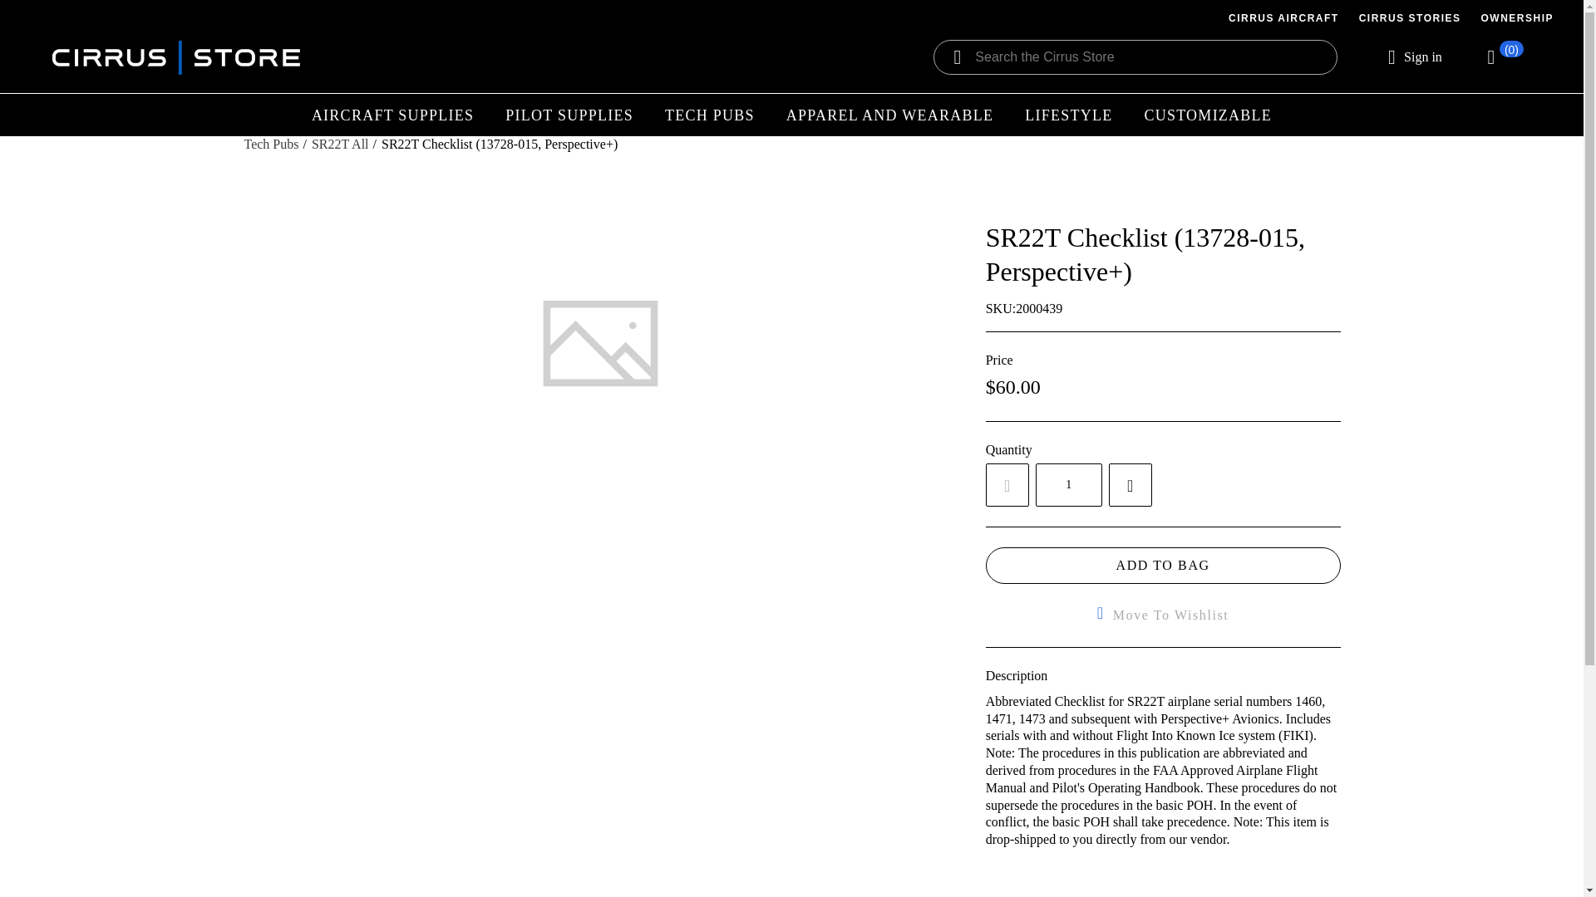 The height and width of the screenshot is (897, 1596). Describe the element at coordinates (392, 115) in the screenshot. I see `AIRCRAFT SUPPLIES` at that location.